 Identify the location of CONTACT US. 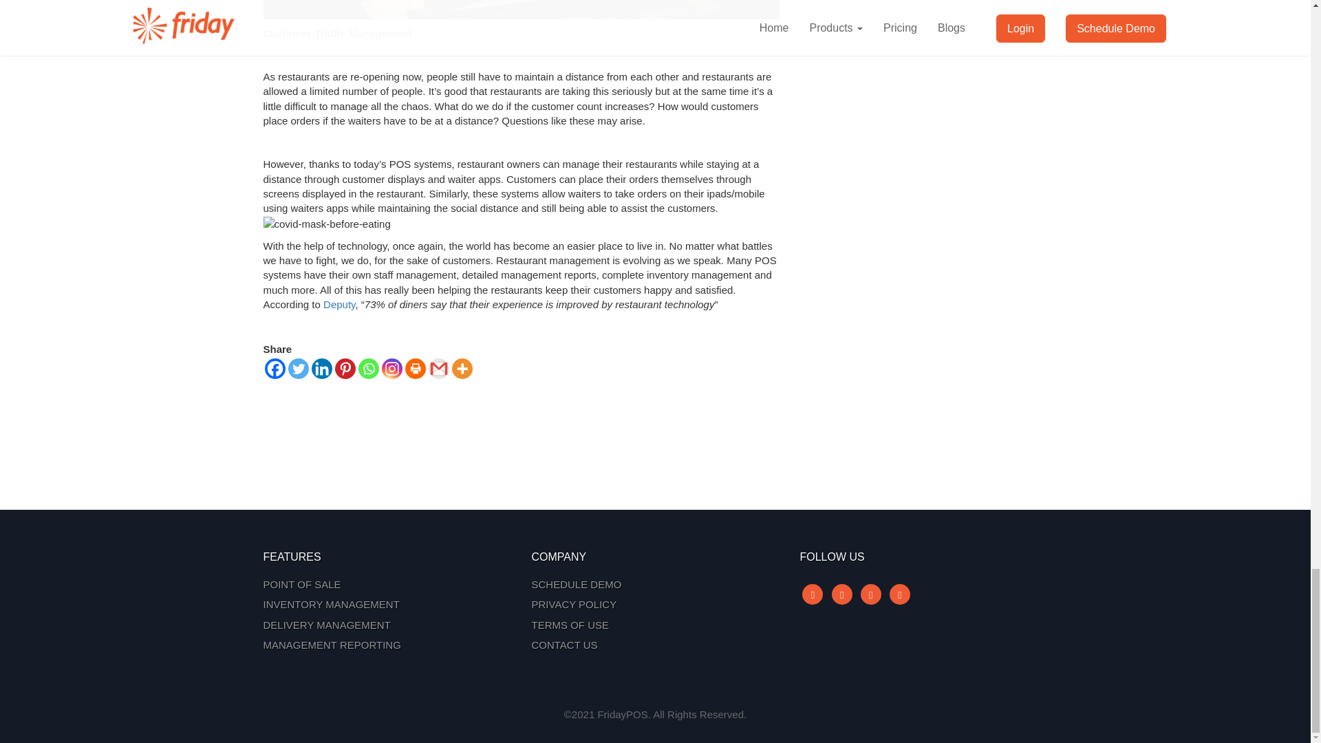
(655, 645).